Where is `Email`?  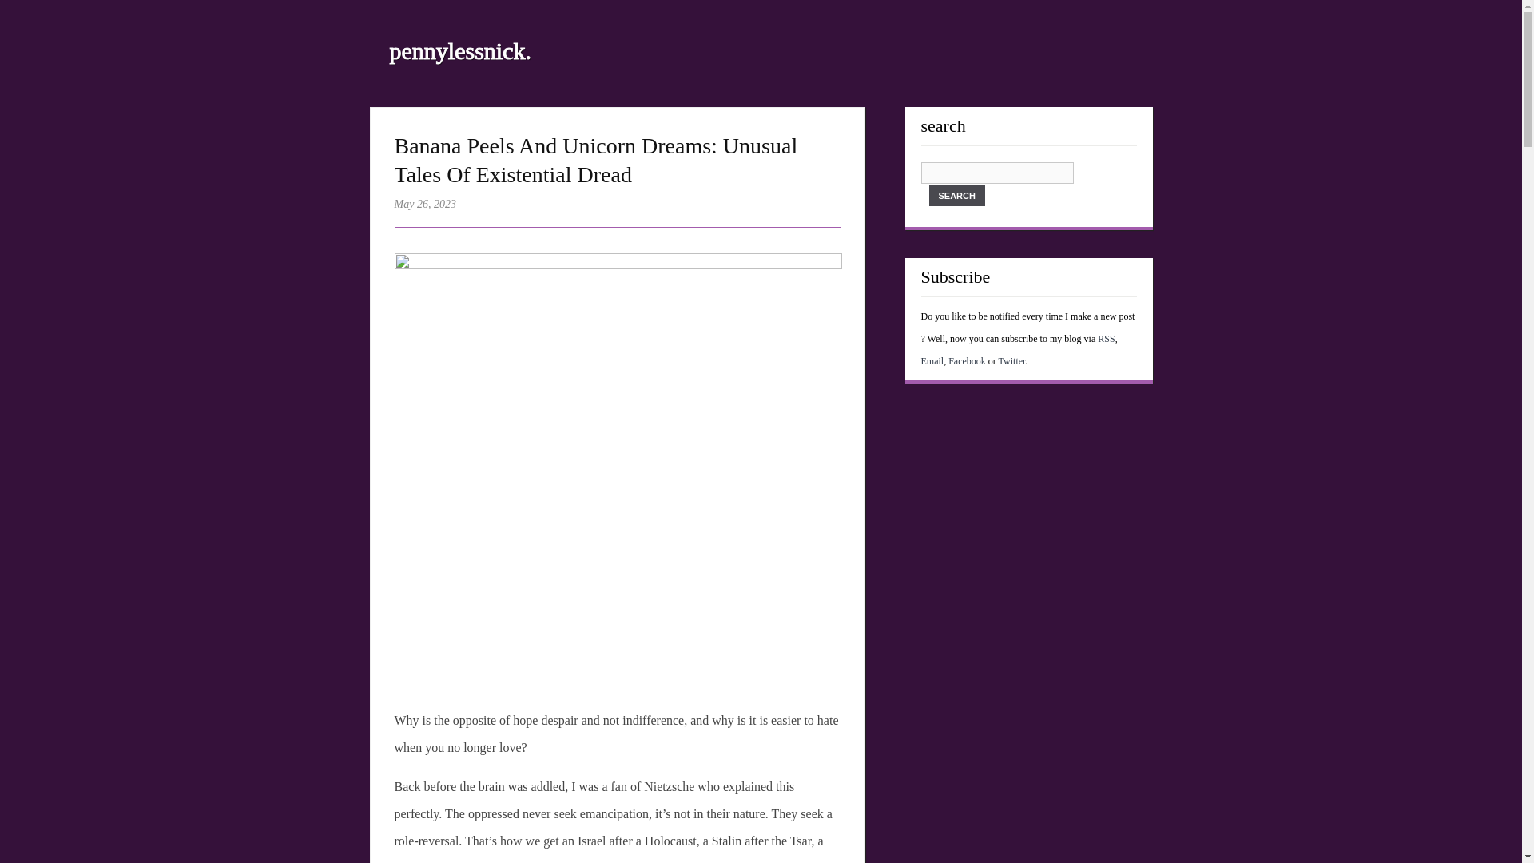
Email is located at coordinates (932, 361).